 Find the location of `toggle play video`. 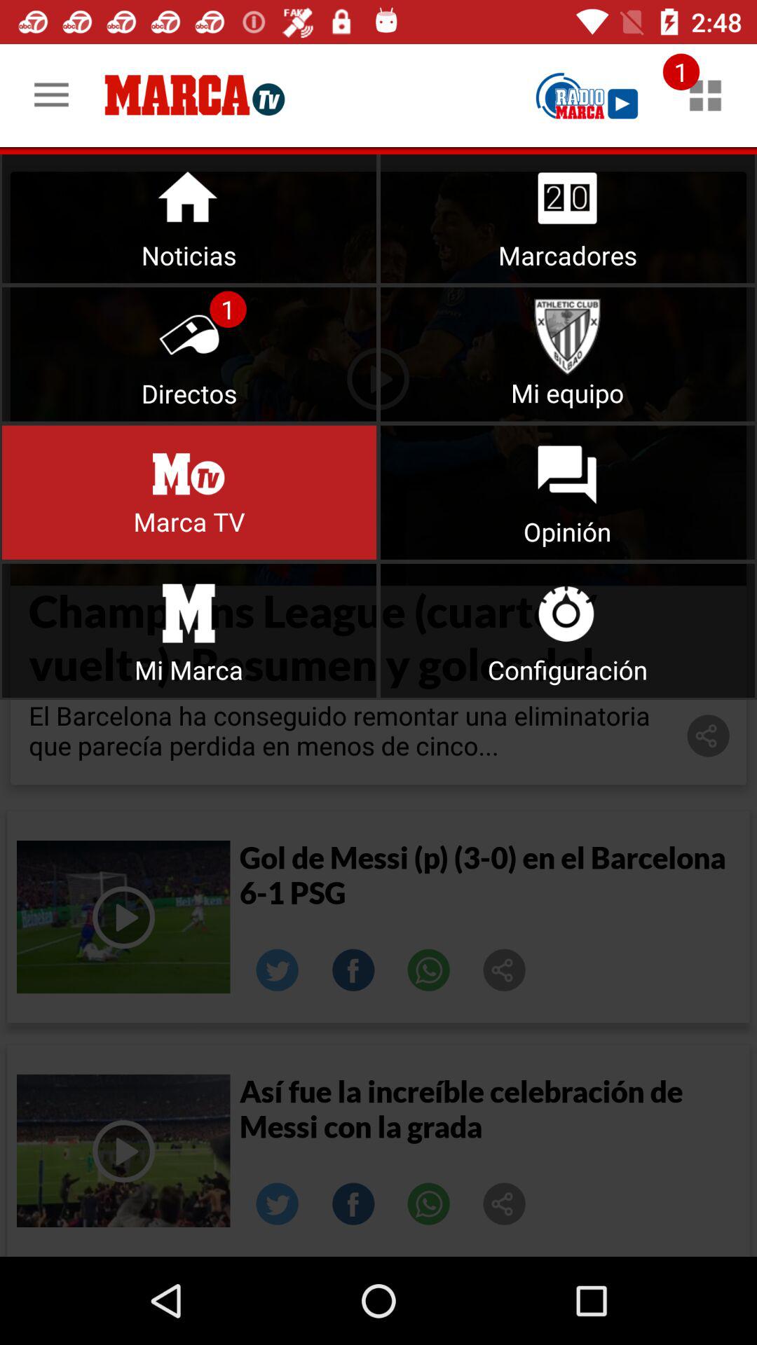

toggle play video is located at coordinates (123, 917).